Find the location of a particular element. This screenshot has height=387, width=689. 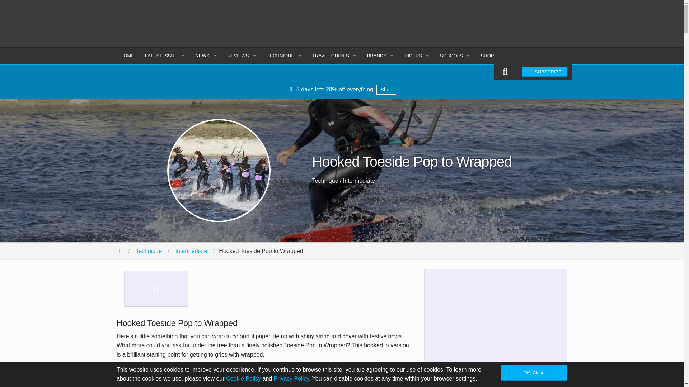

AWARDS is located at coordinates (206, 138).